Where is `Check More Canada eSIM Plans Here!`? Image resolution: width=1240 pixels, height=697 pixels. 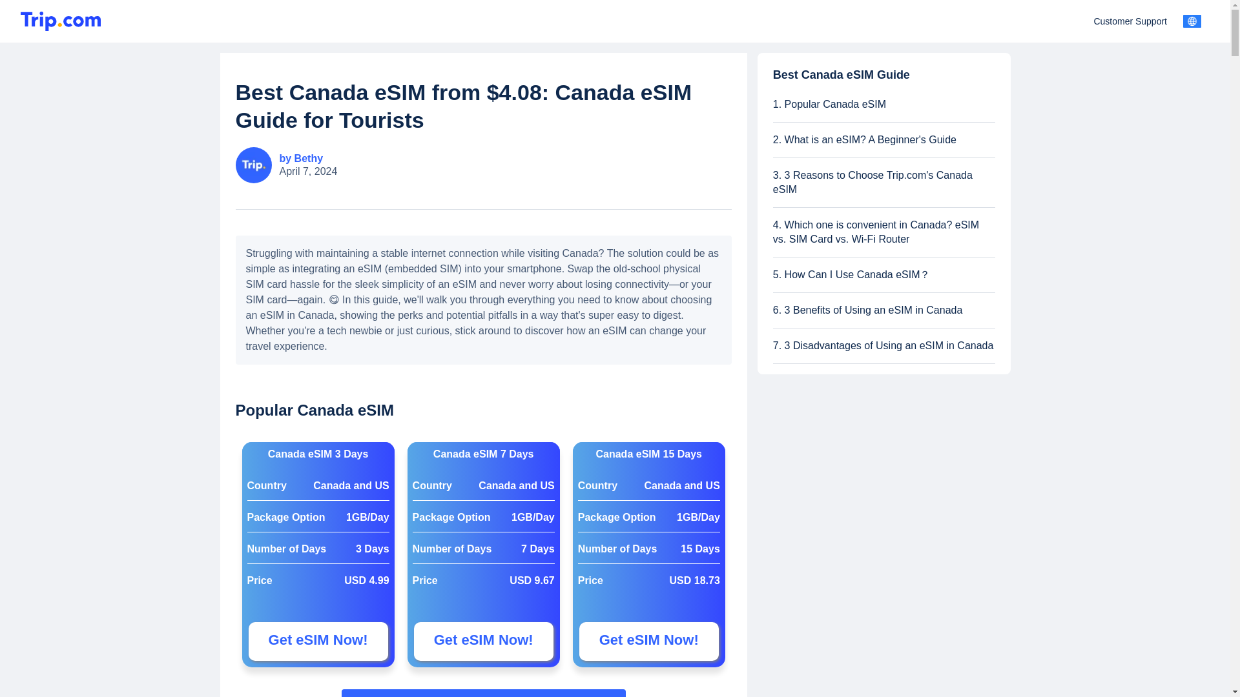
Check More Canada eSIM Plans Here! is located at coordinates (484, 693).